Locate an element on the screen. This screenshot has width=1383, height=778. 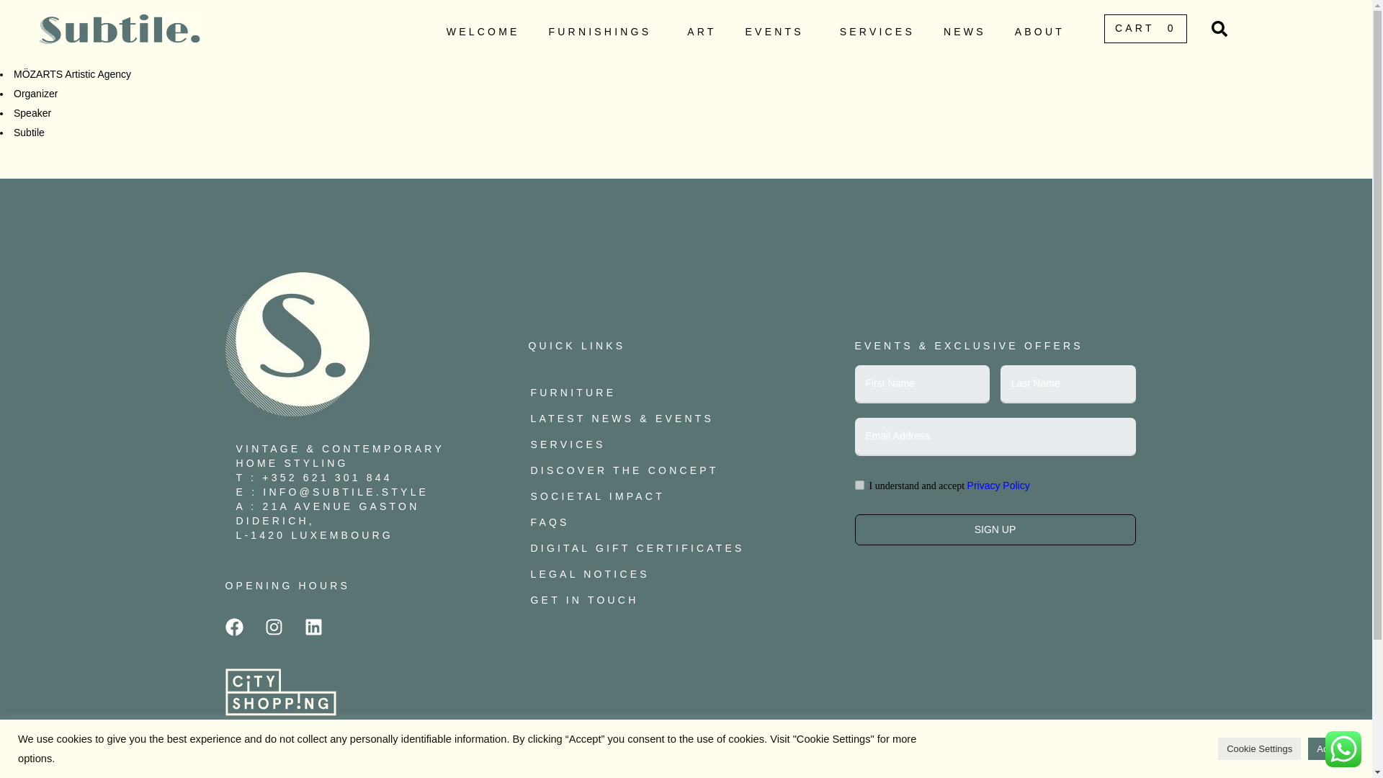
Subtile Light Logo is located at coordinates (297, 344).